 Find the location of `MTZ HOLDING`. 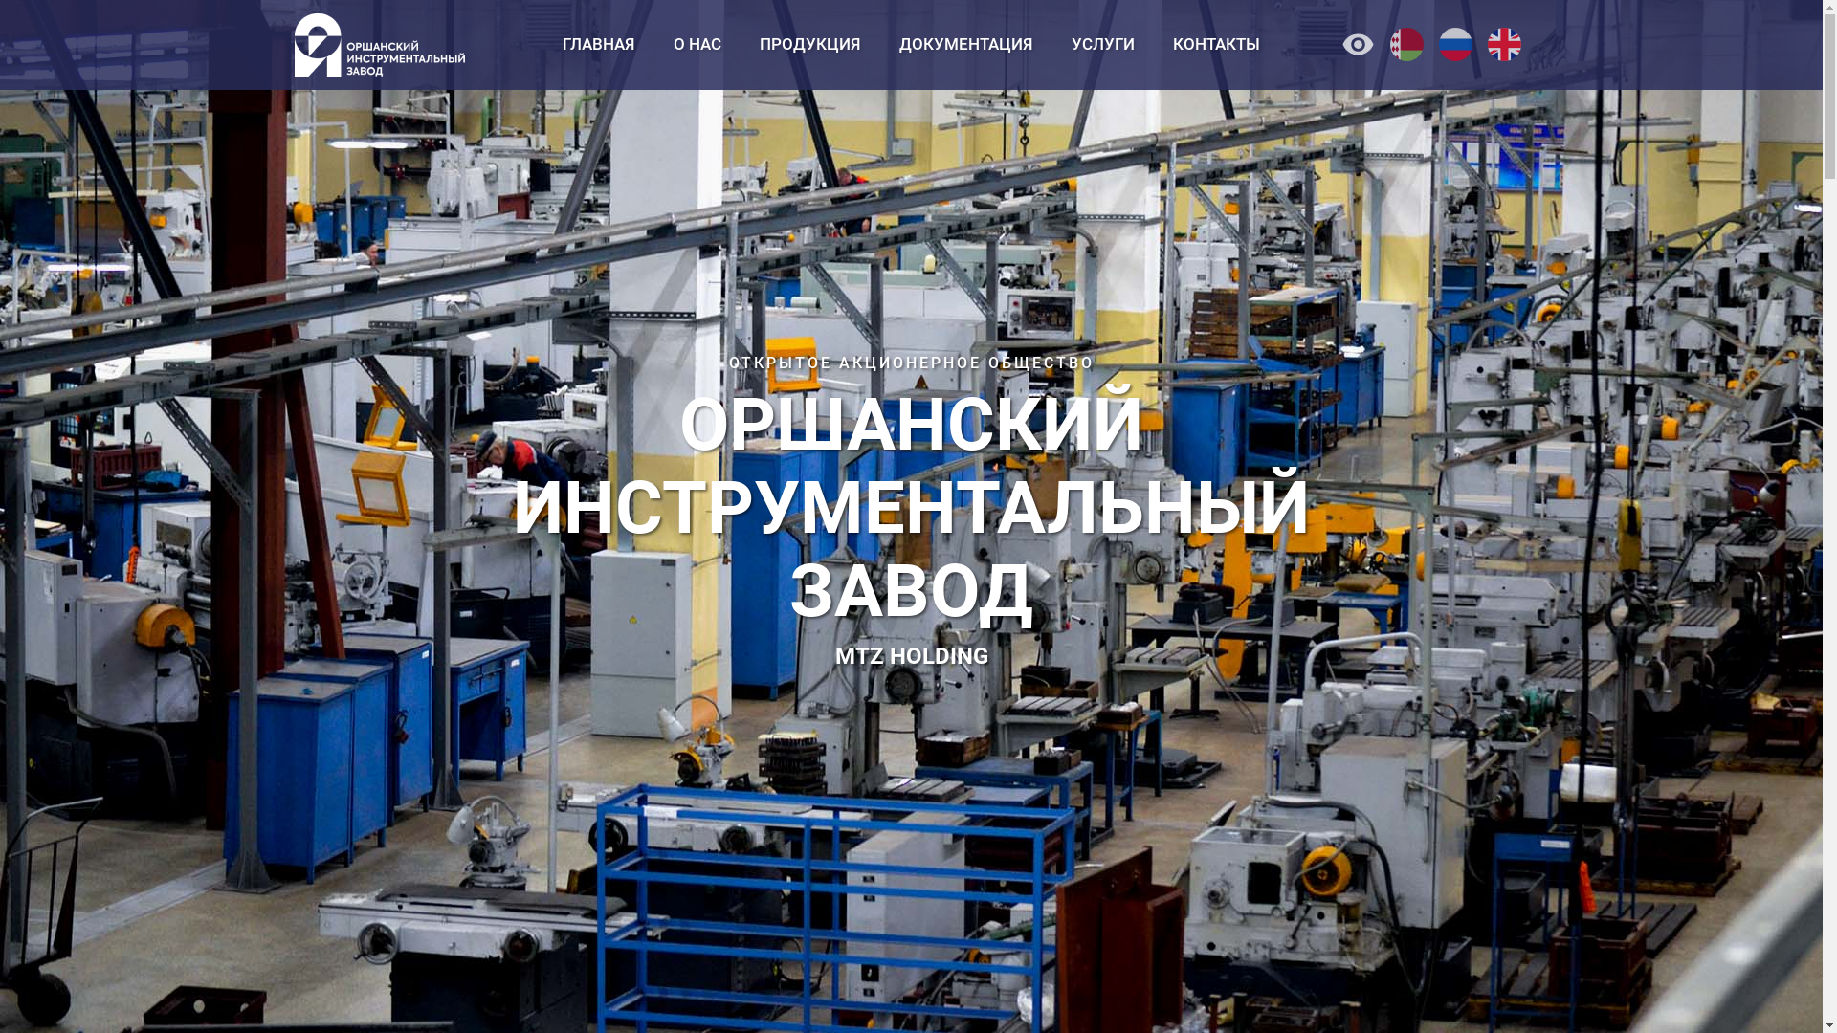

MTZ HOLDING is located at coordinates (911, 656).